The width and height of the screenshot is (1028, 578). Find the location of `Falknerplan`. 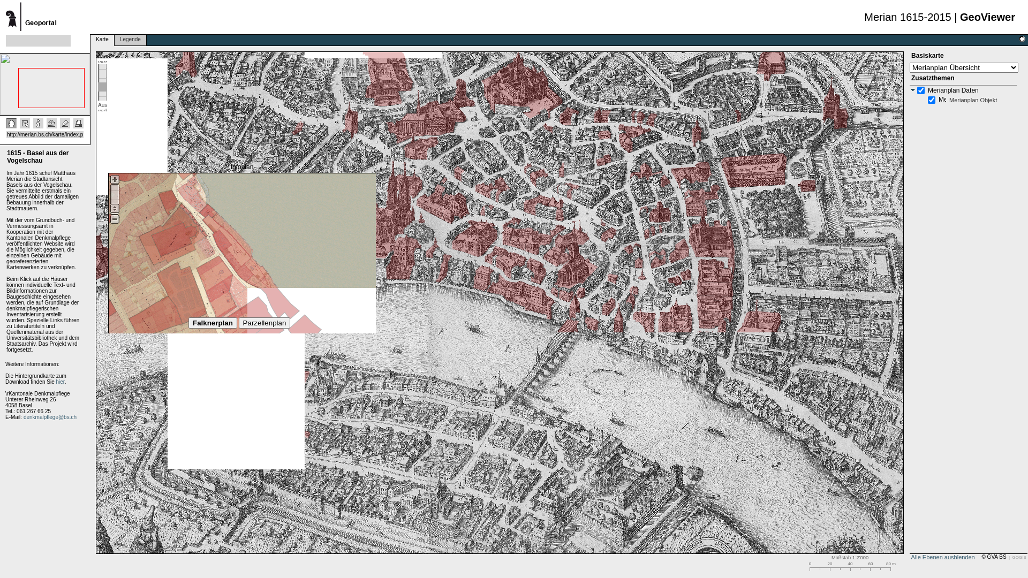

Falknerplan is located at coordinates (213, 323).